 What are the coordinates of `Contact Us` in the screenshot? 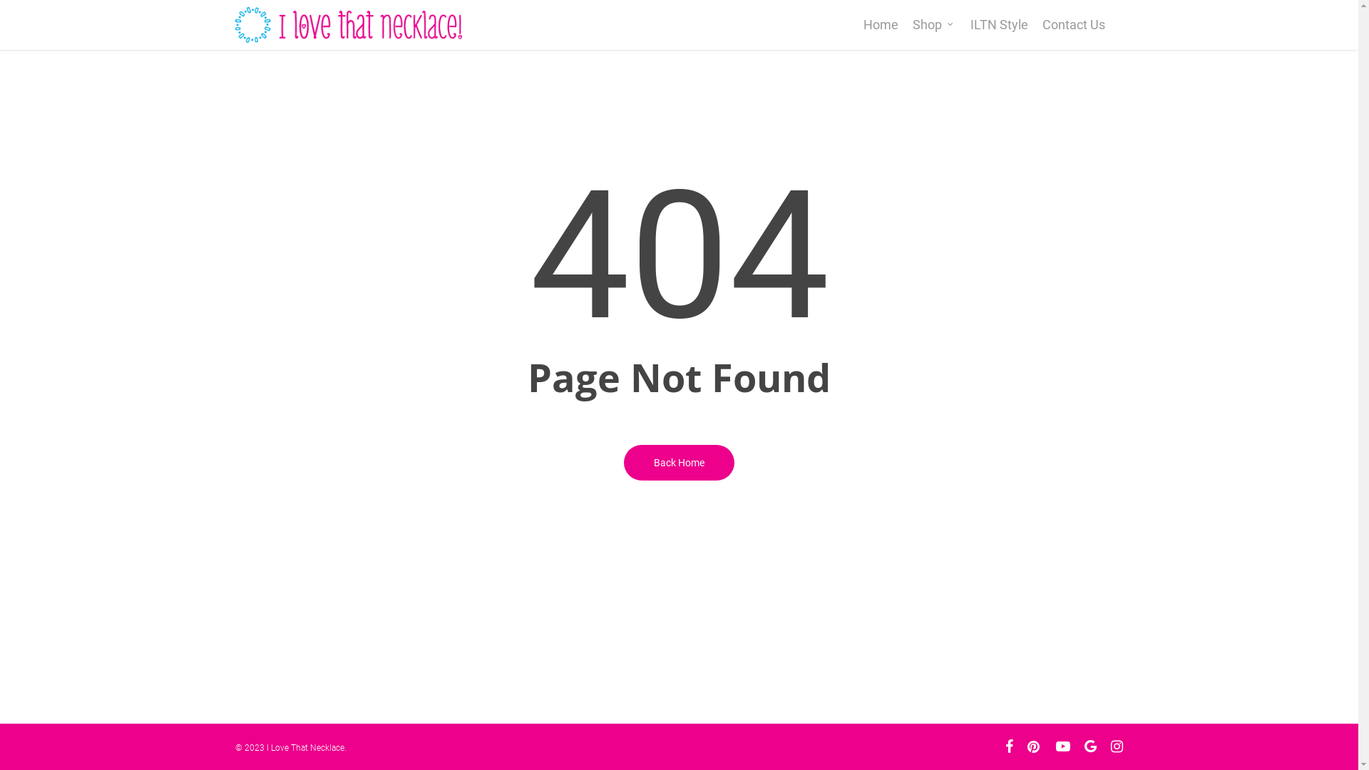 It's located at (1074, 25).